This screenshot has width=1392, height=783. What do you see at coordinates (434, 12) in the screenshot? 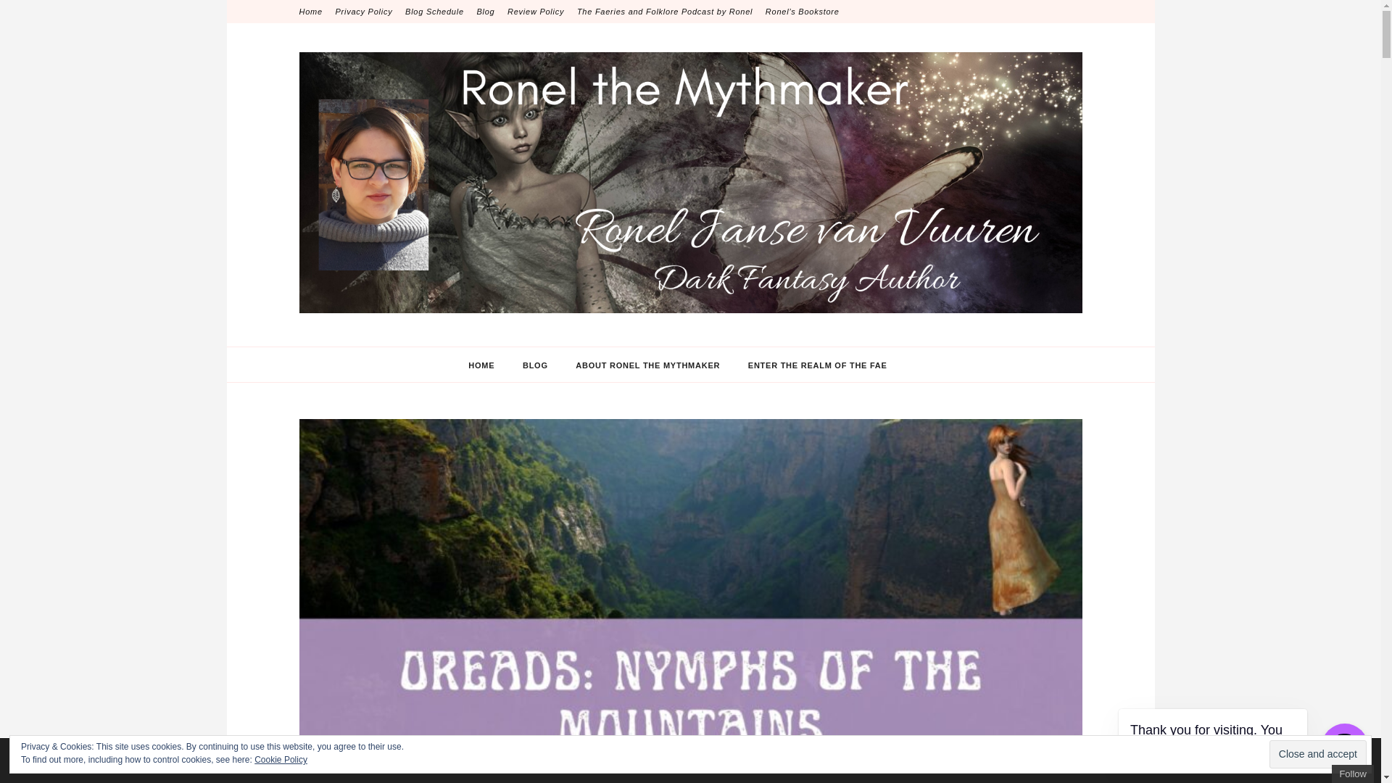
I see `Blog Schedule` at bounding box center [434, 12].